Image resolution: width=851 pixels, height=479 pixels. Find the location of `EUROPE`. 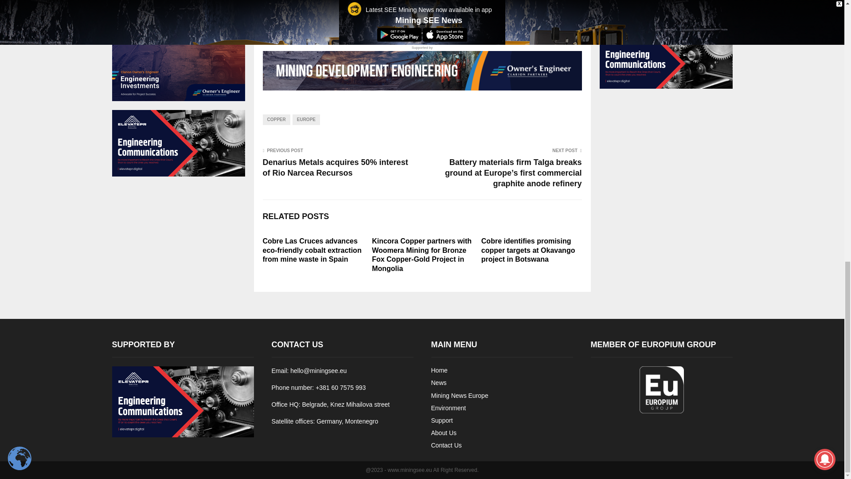

EUROPE is located at coordinates (306, 120).